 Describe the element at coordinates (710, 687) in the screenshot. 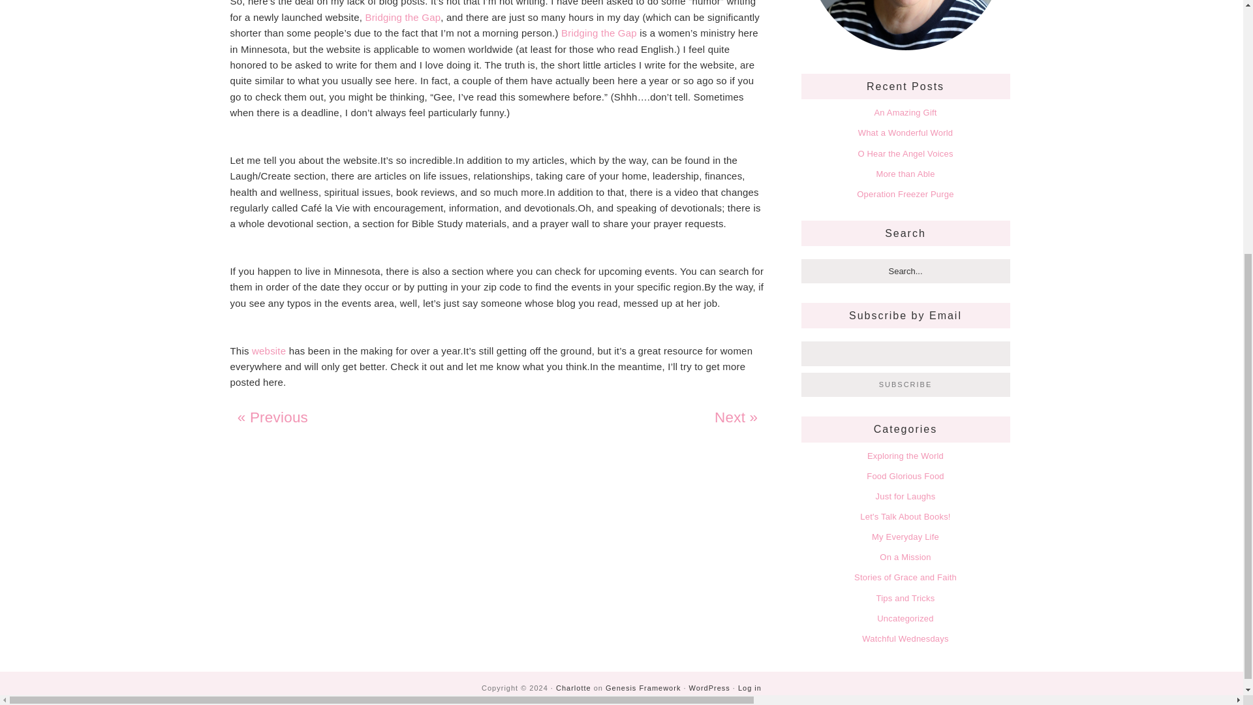

I see `WordPress` at that location.